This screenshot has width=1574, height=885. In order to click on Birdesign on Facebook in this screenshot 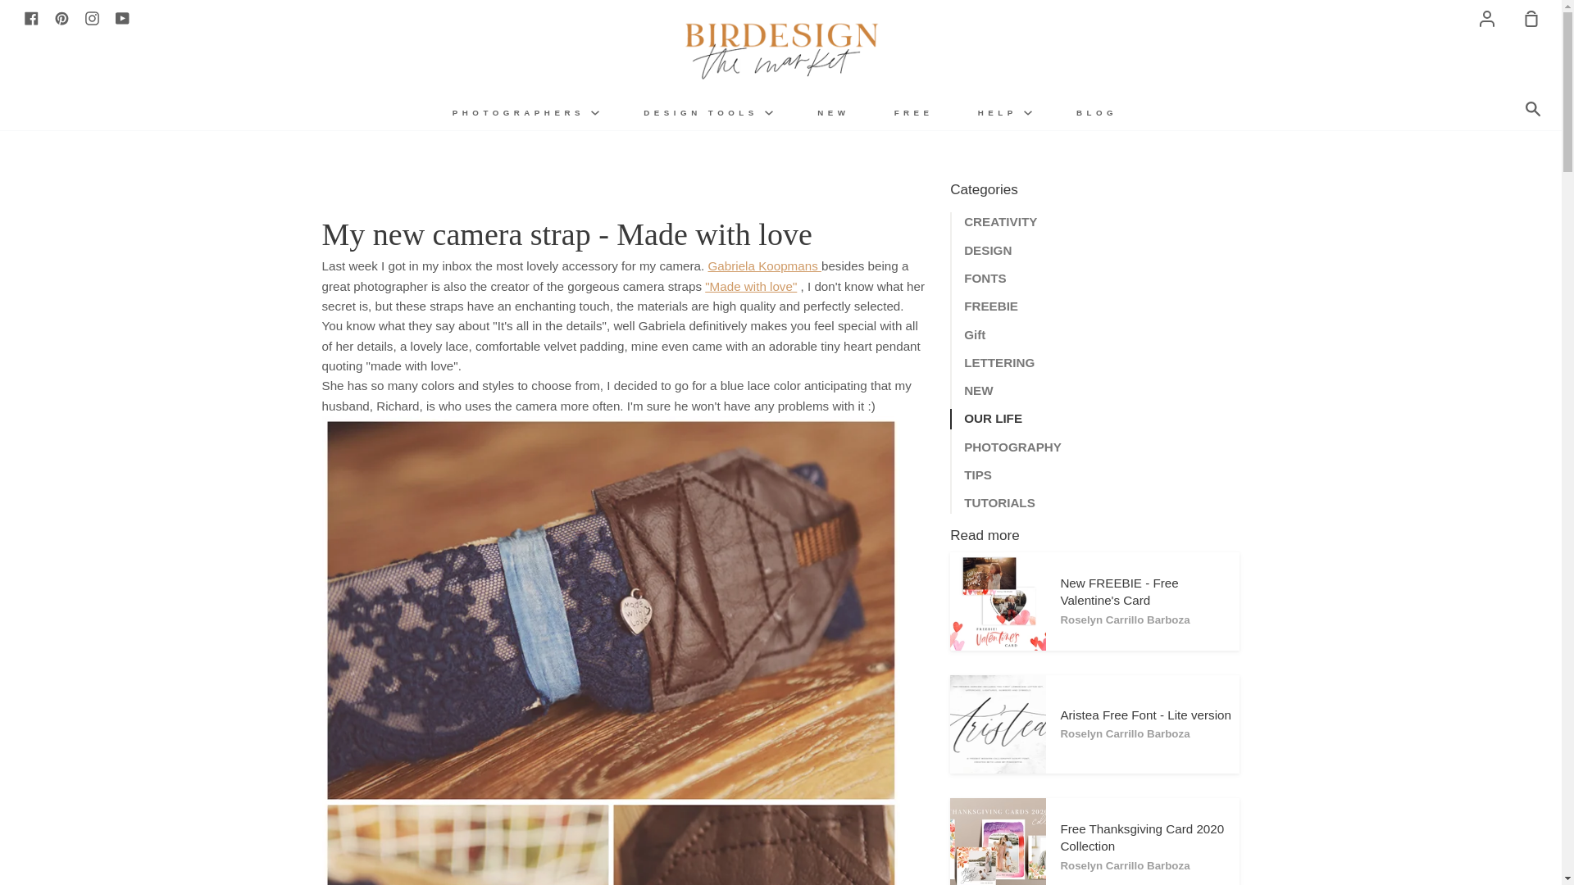, I will do `click(31, 17)`.